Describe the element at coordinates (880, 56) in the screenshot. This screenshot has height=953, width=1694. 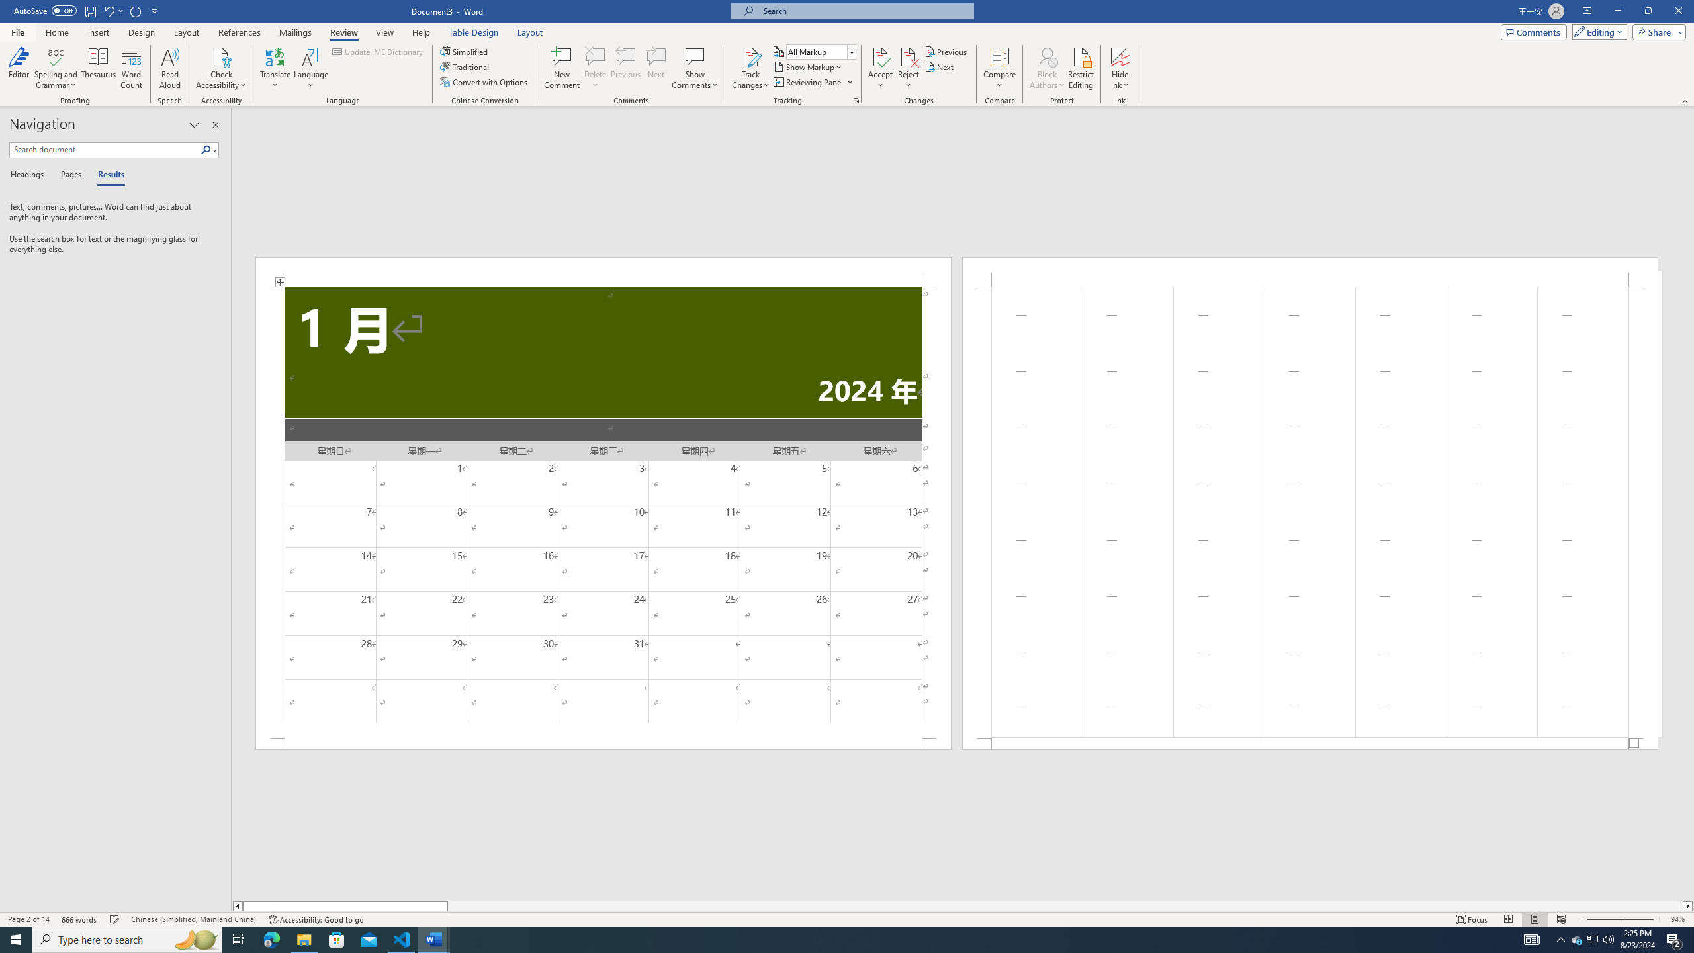
I see `Accept and Move to Next` at that location.